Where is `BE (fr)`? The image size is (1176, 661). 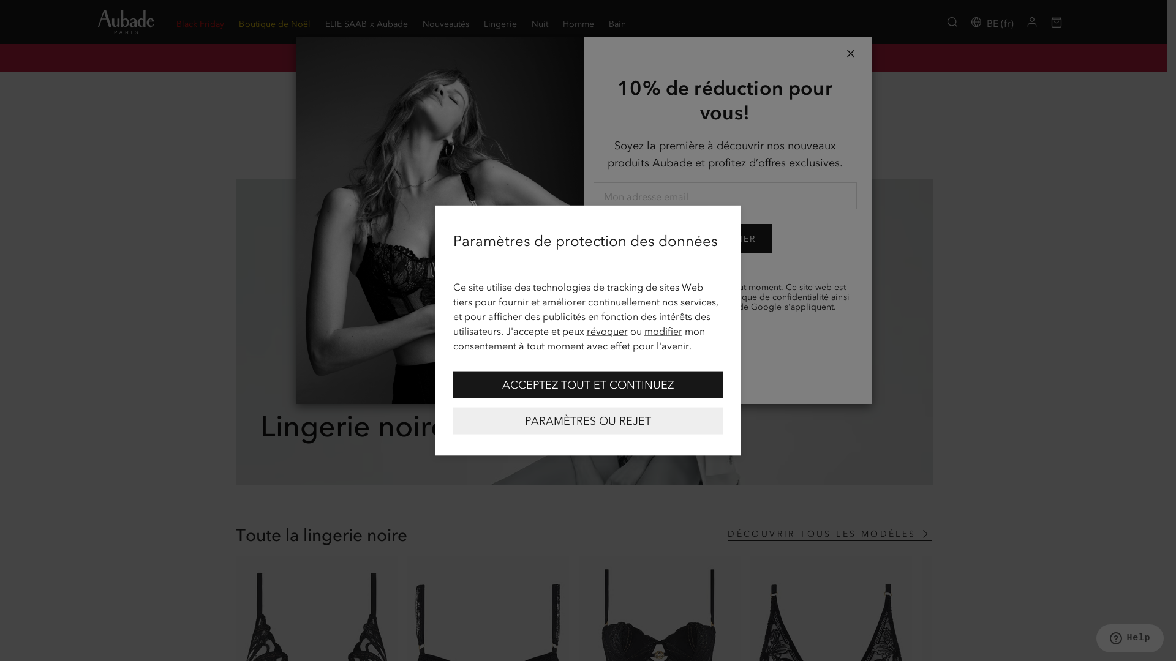 BE (fr) is located at coordinates (992, 22).